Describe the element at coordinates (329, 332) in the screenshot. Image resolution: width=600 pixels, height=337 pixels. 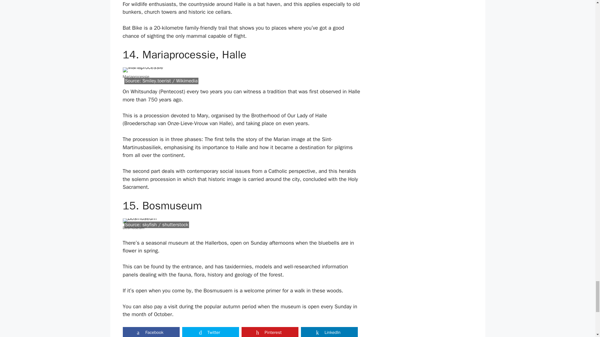
I see `Share on LinkedIn` at that location.